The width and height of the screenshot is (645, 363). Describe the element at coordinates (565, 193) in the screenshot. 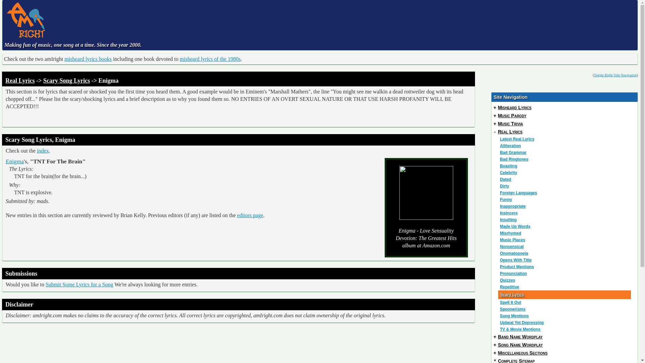

I see `Foreign Languages` at that location.